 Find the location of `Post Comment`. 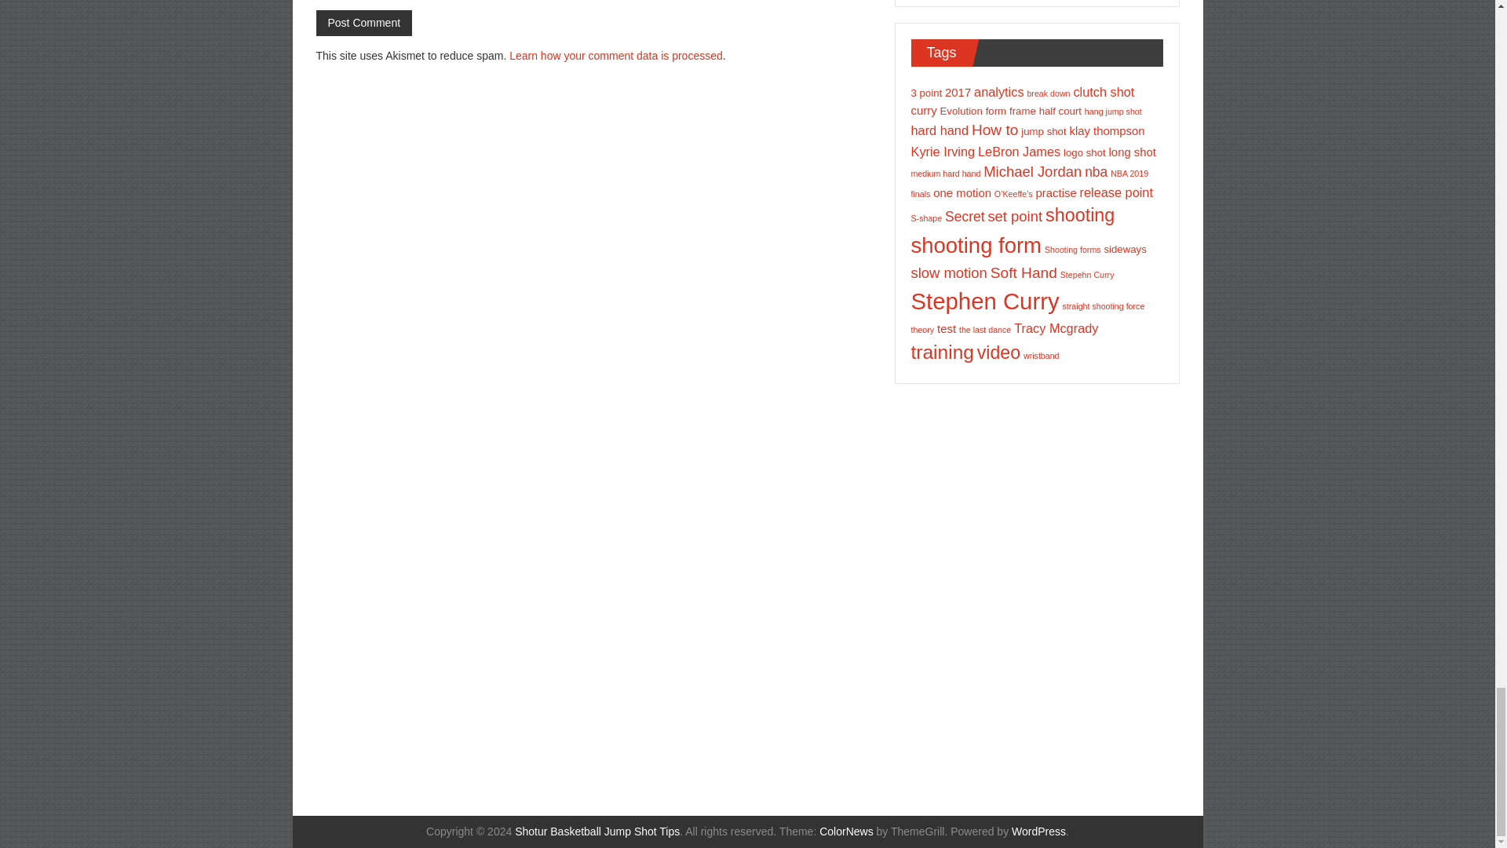

Post Comment is located at coordinates (363, 23).